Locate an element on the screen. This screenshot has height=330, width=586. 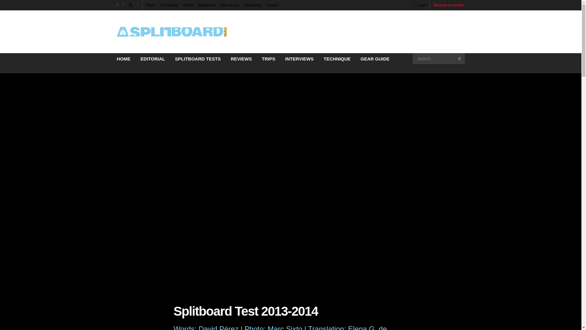
Contact is located at coordinates (272, 5).